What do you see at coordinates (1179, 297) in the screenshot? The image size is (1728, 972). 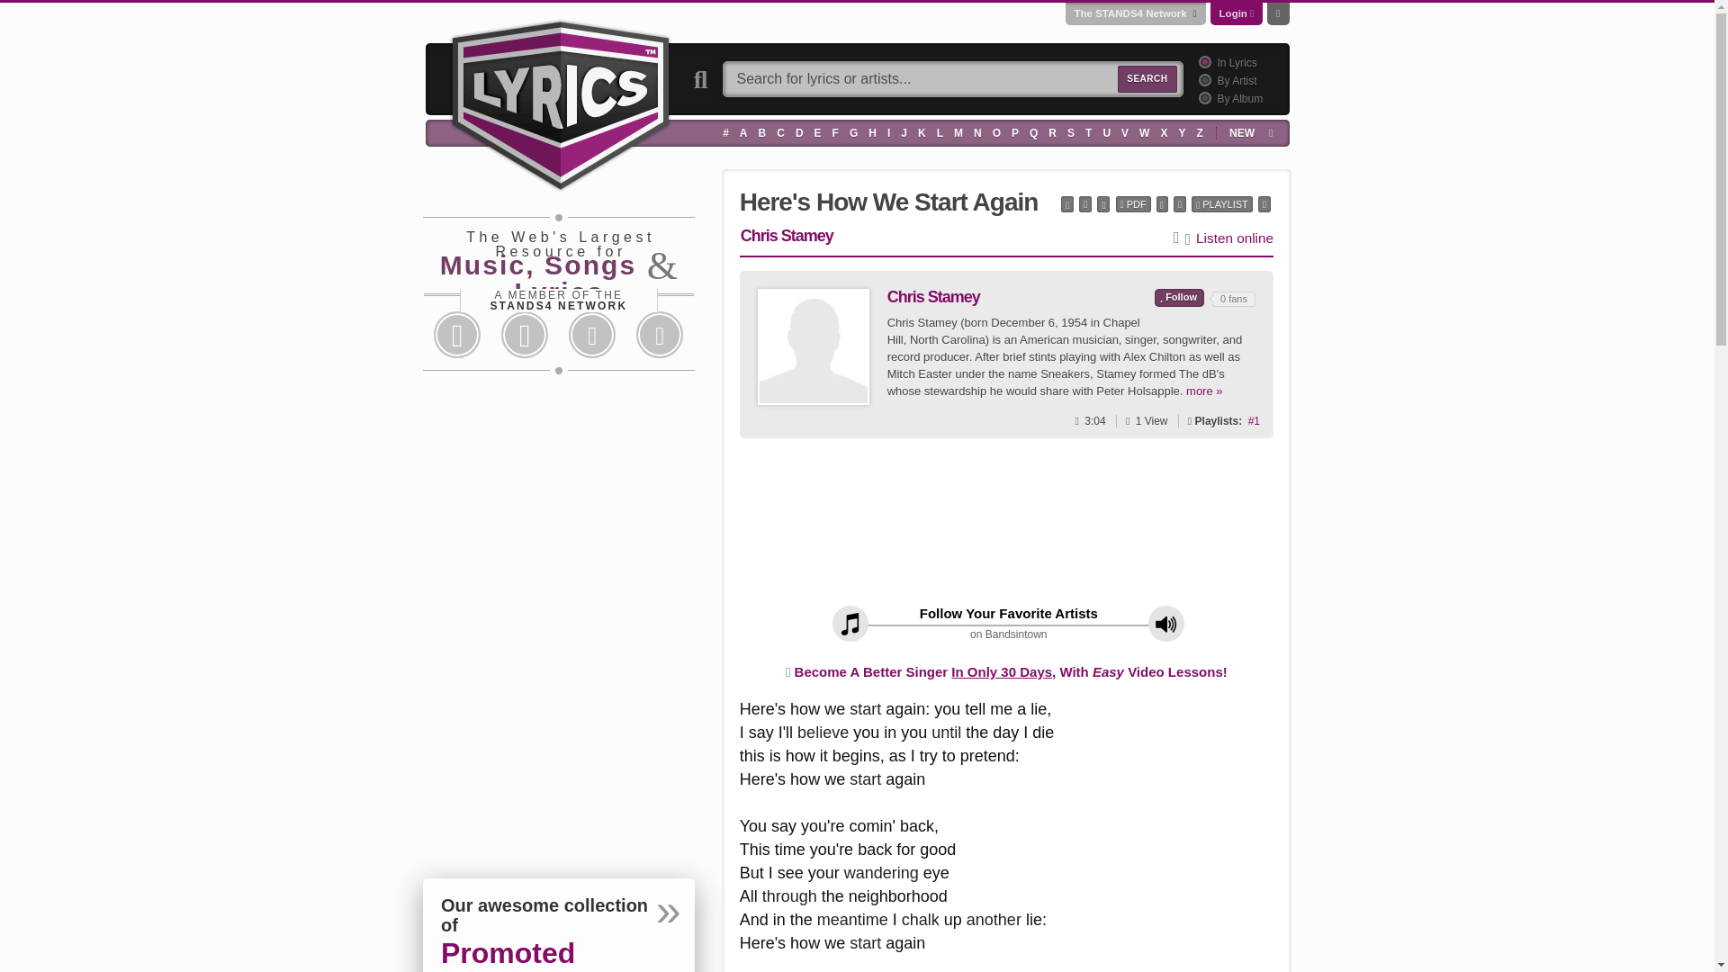 I see `click to add your vote` at bounding box center [1179, 297].